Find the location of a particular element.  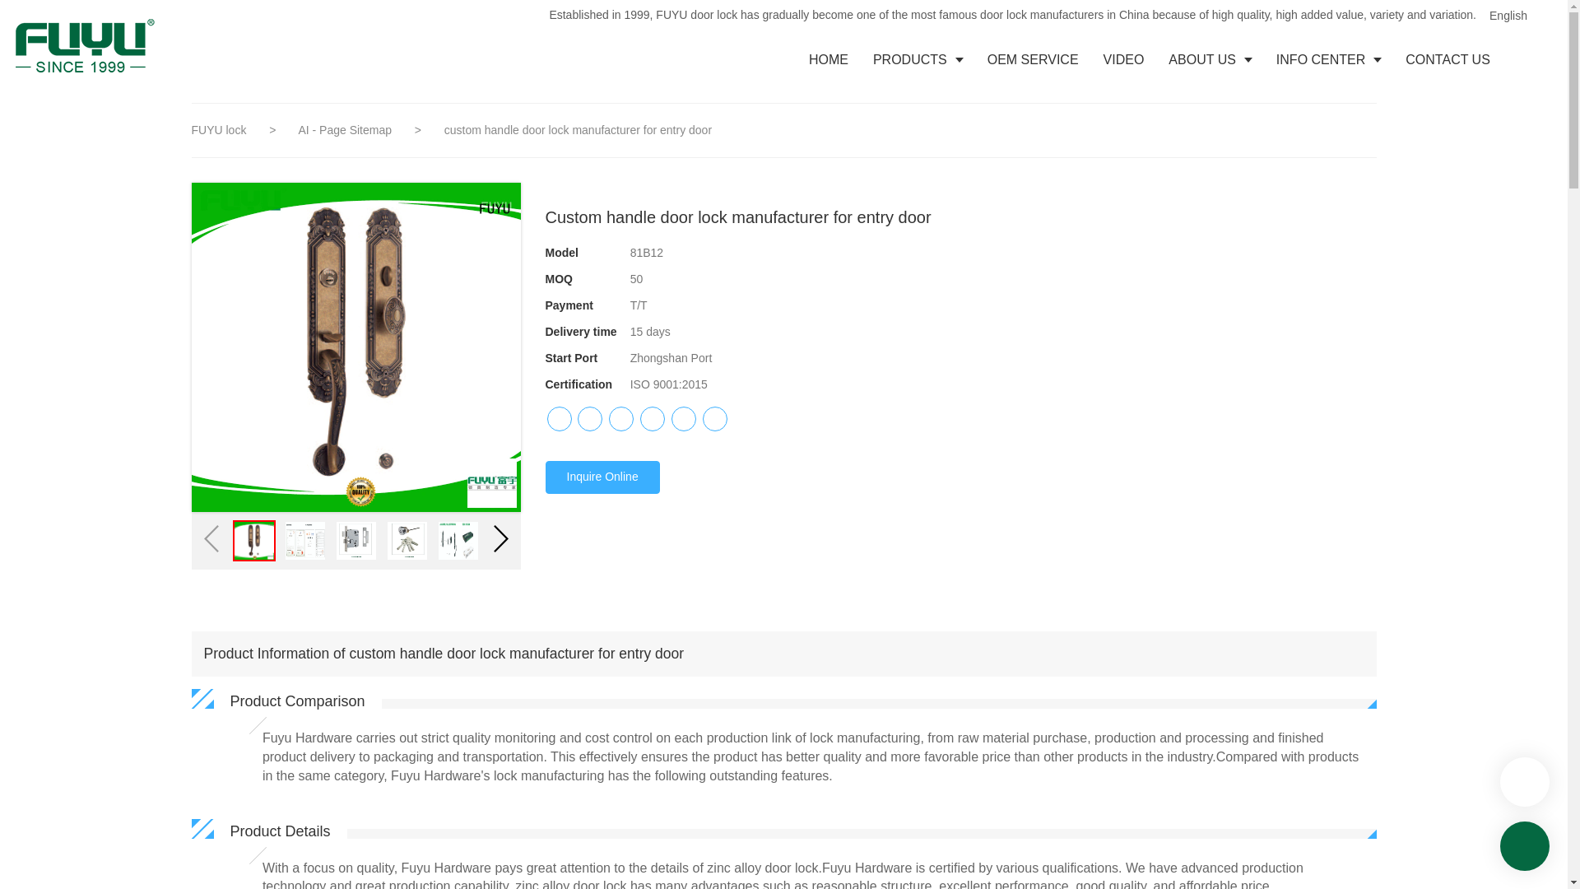

CONTACT US is located at coordinates (1448, 59).